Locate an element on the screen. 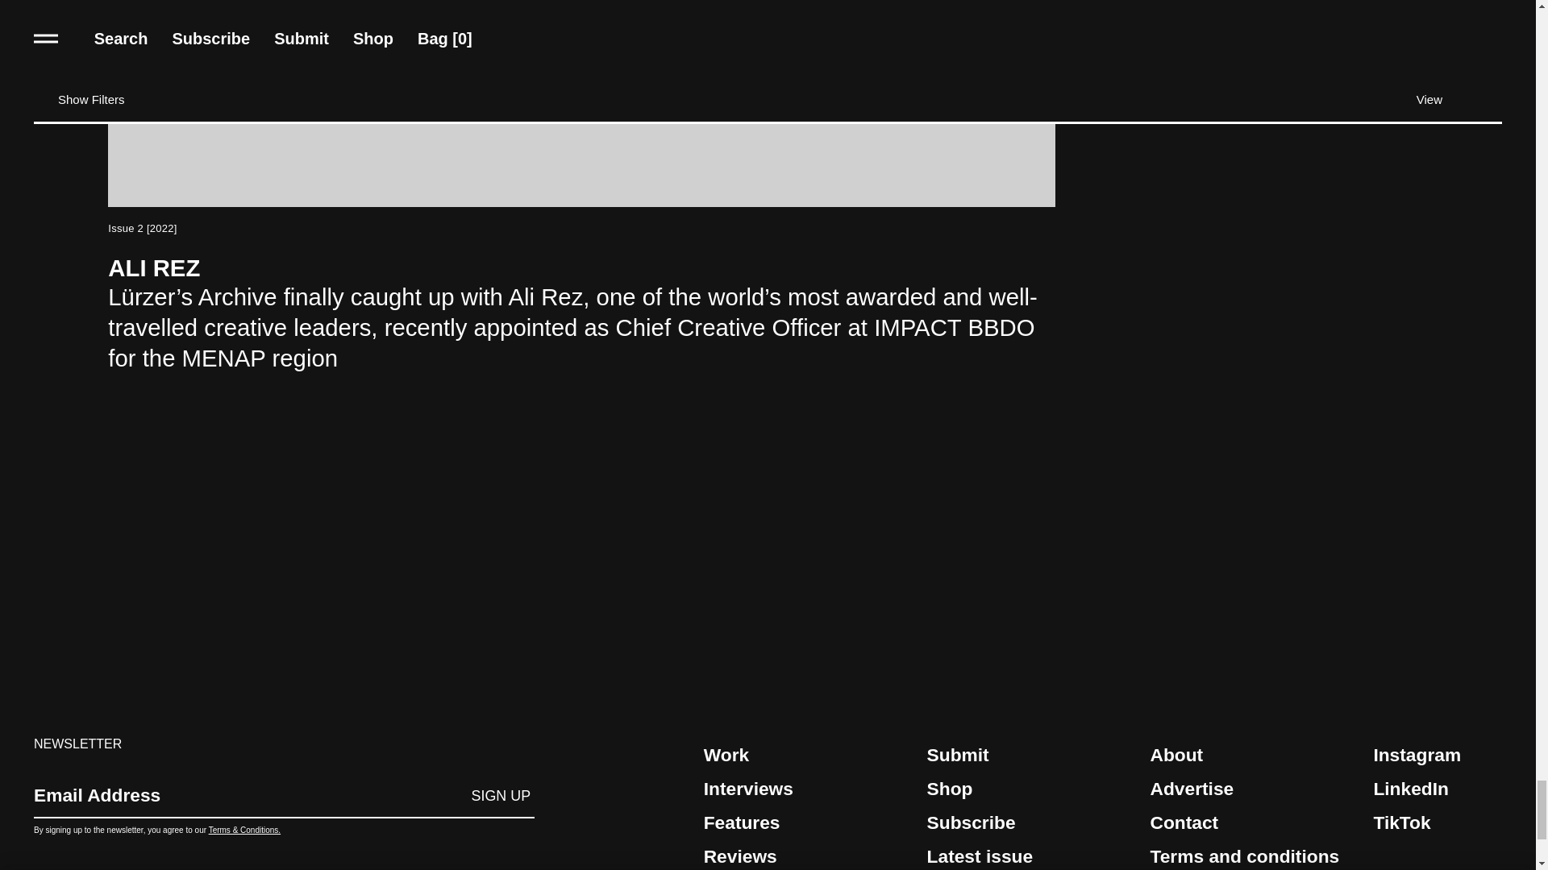 The height and width of the screenshot is (870, 1548). Advertise is located at coordinates (1251, 788).